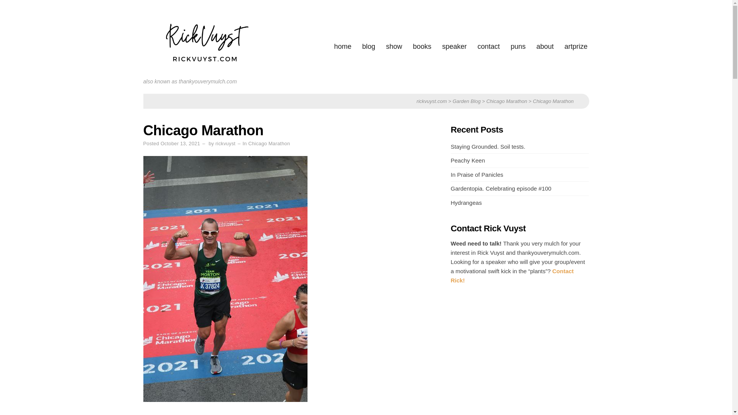 This screenshot has height=415, width=738. What do you see at coordinates (487, 146) in the screenshot?
I see `Staying Grounded. Soil tests.` at bounding box center [487, 146].